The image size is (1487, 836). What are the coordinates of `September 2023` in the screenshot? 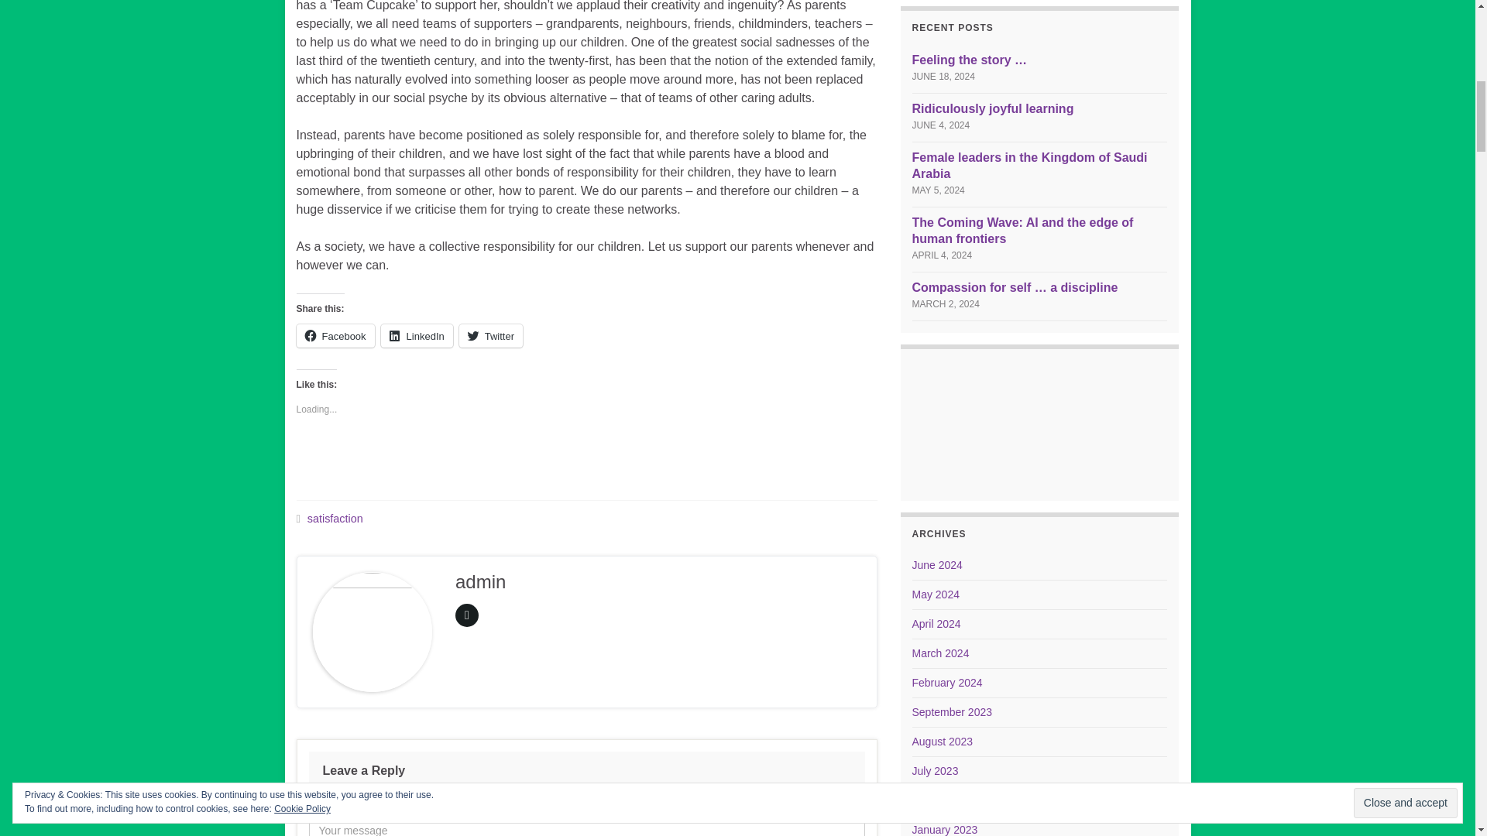 It's located at (953, 711).